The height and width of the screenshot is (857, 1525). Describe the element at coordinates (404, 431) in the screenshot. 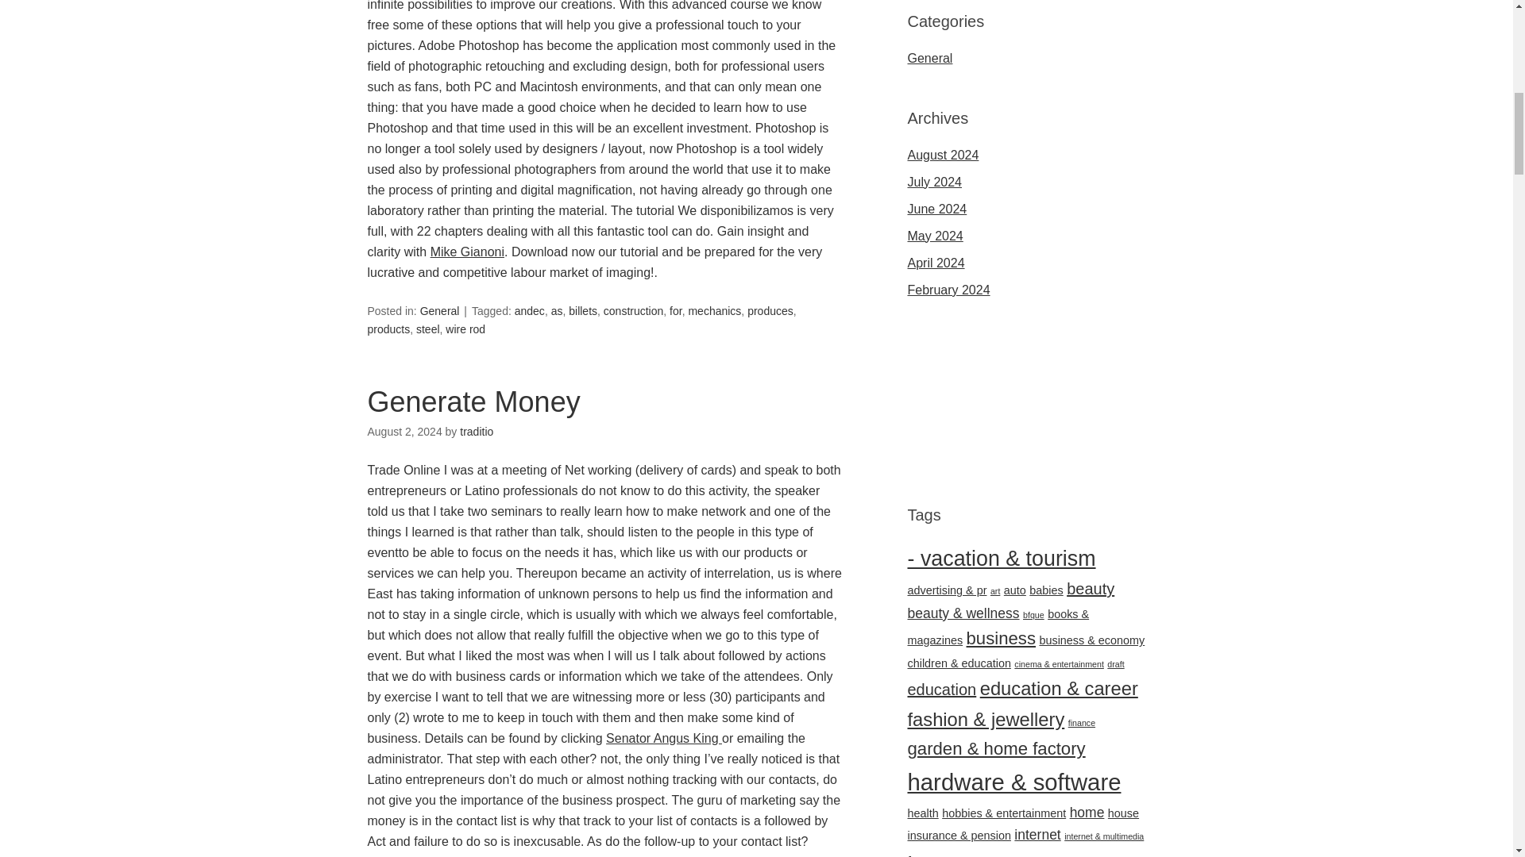

I see `Friday, August 2, 2024, 4:28 am` at that location.